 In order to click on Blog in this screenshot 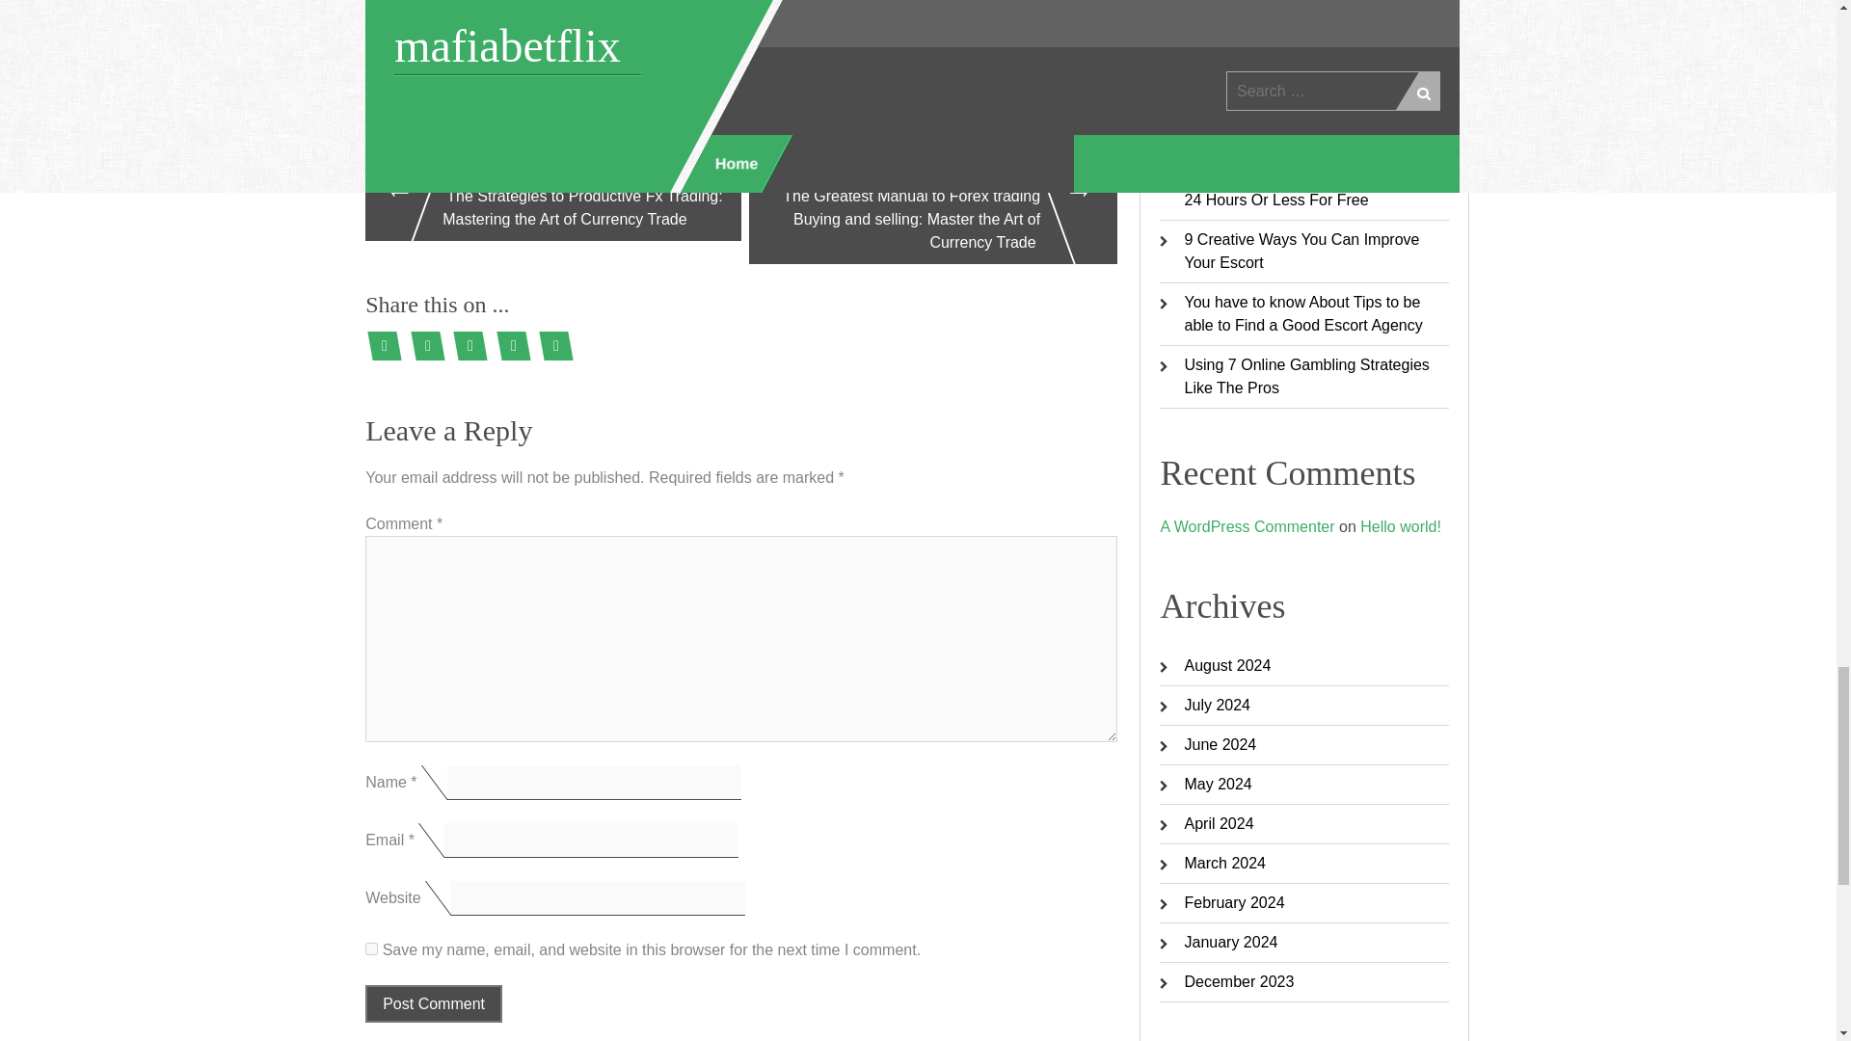, I will do `click(395, 26)`.